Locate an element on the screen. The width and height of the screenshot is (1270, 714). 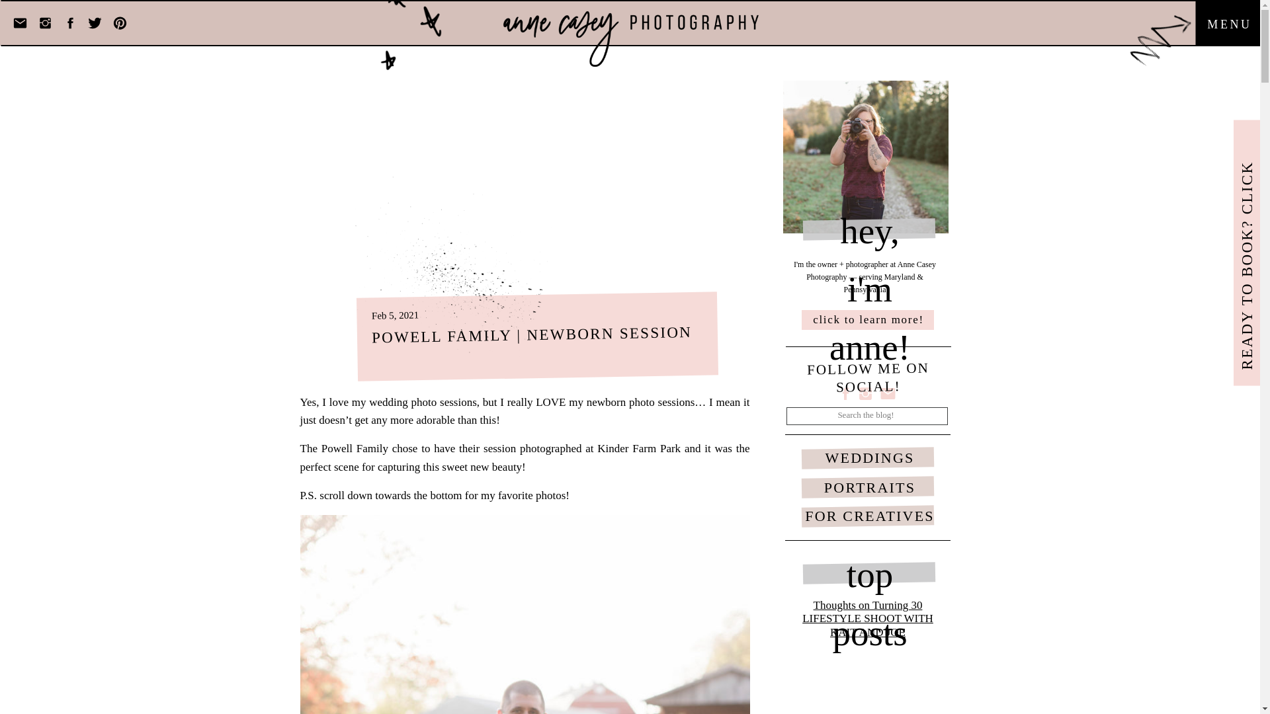
for creatives is located at coordinates (855, 664).